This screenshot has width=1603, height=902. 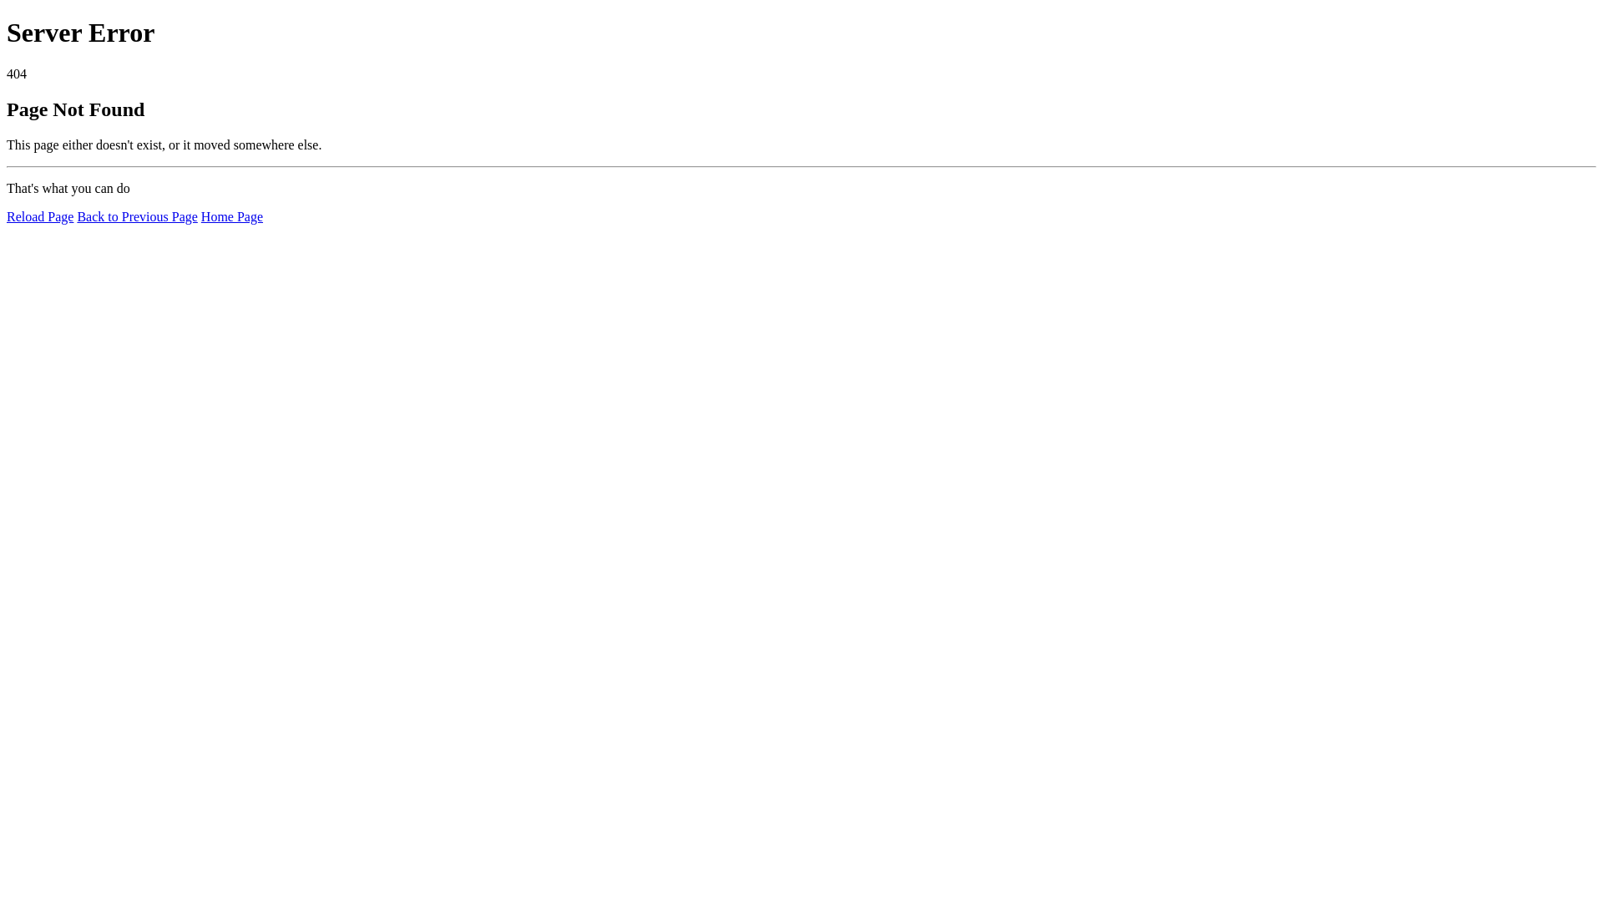 What do you see at coordinates (232, 217) in the screenshot?
I see `Home Page` at bounding box center [232, 217].